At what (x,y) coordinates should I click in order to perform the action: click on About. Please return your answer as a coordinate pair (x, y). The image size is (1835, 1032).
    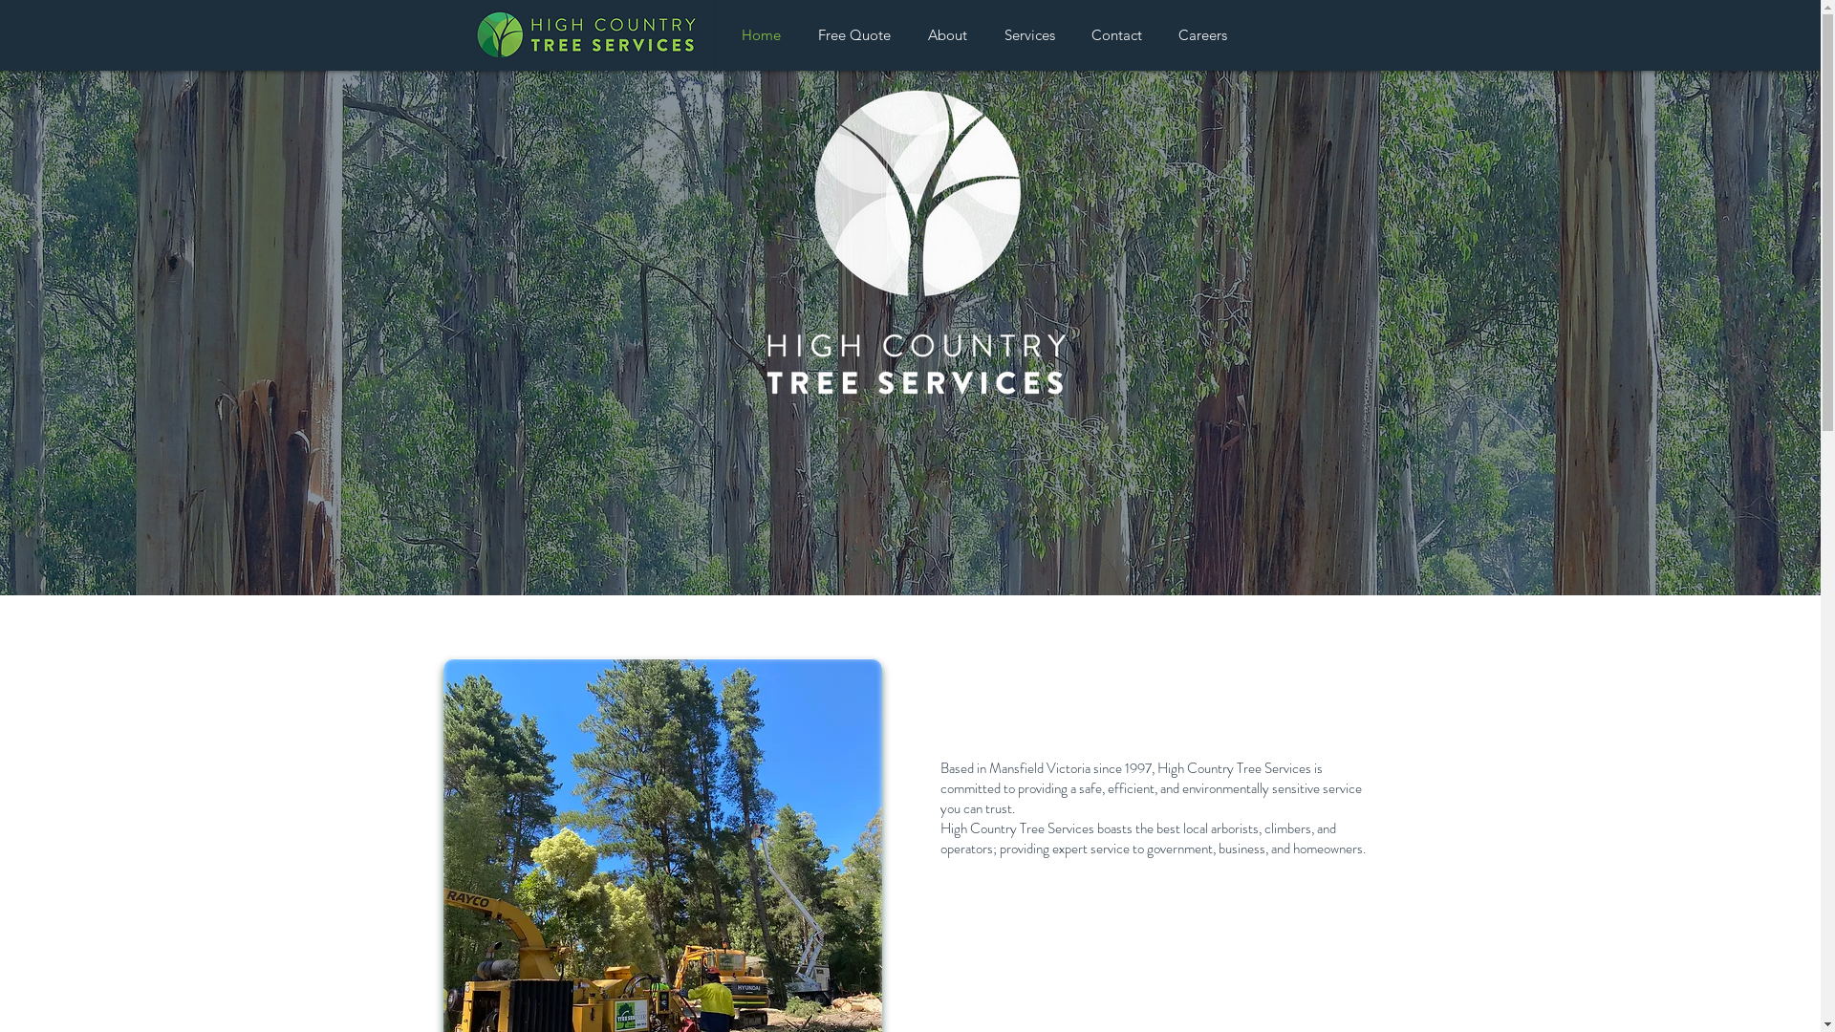
    Looking at the image, I should click on (948, 35).